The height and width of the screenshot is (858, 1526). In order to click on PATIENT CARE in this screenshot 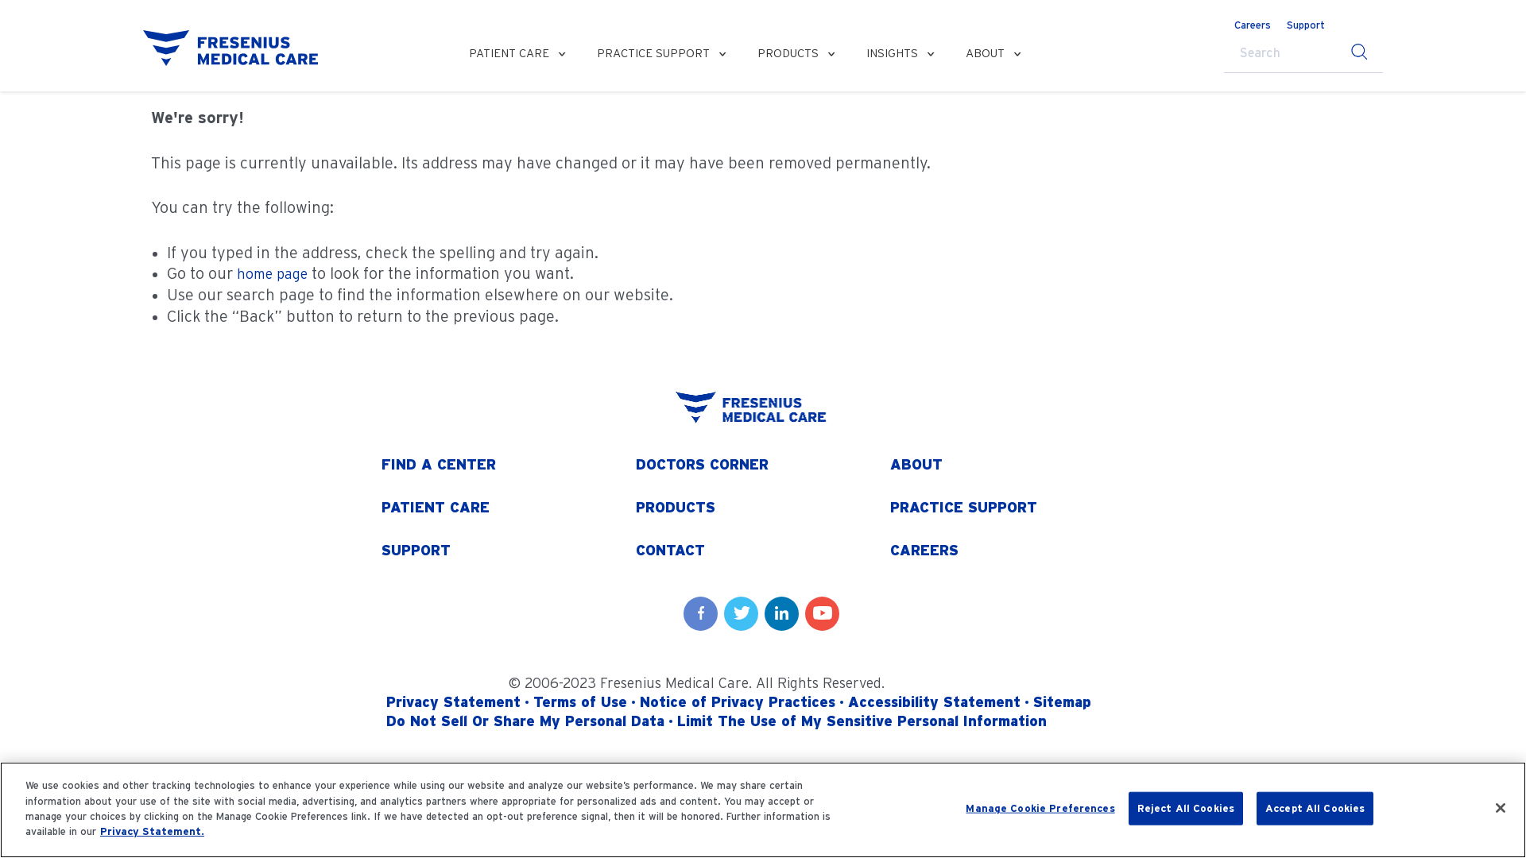, I will do `click(517, 54)`.